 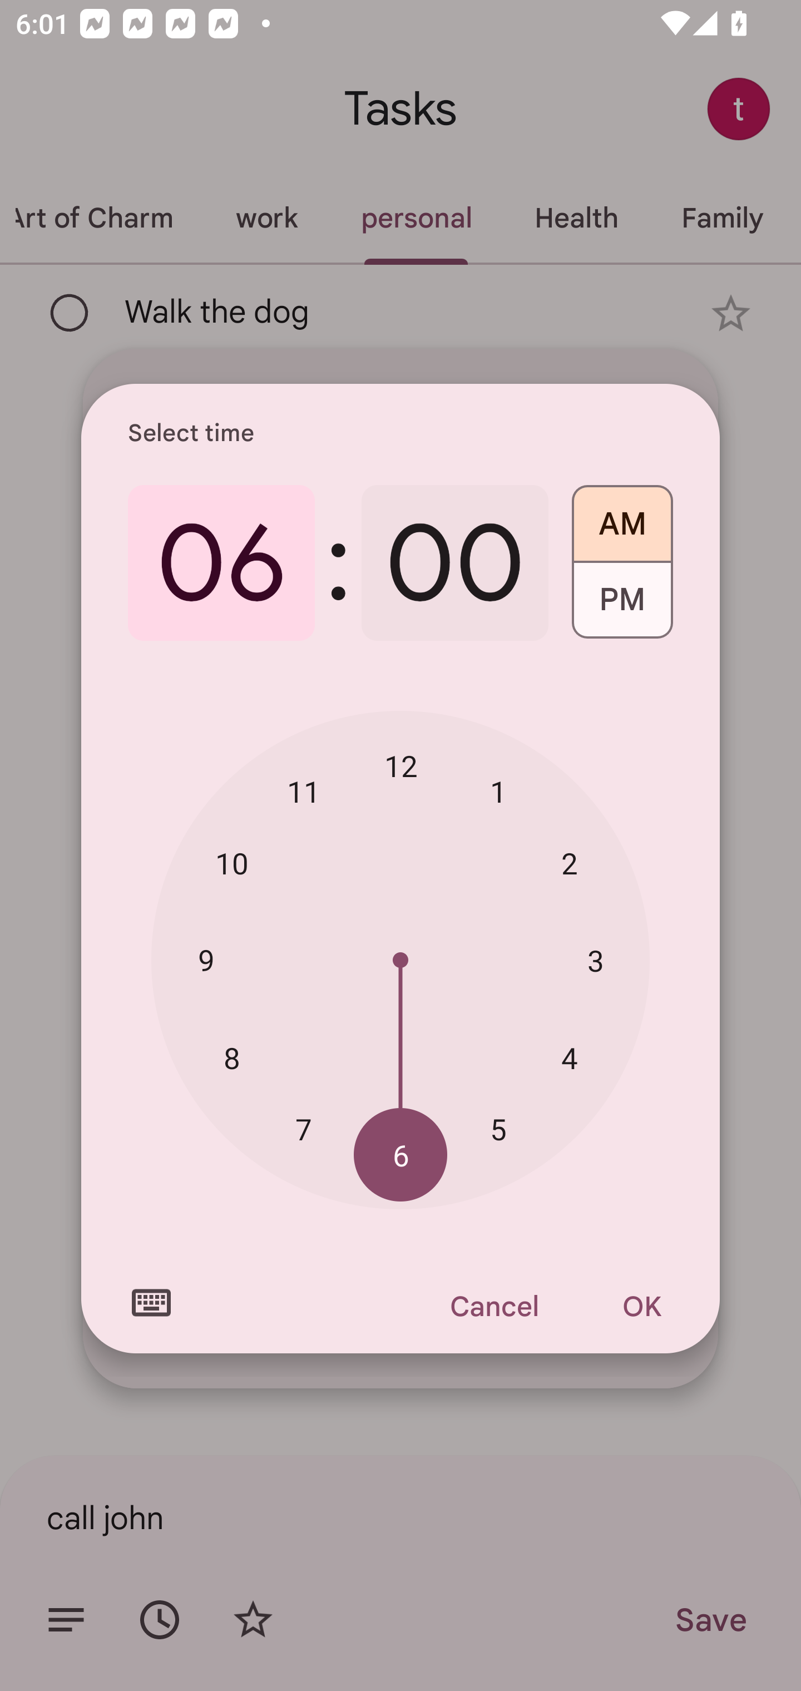 I want to click on AM, so click(x=622, y=516).